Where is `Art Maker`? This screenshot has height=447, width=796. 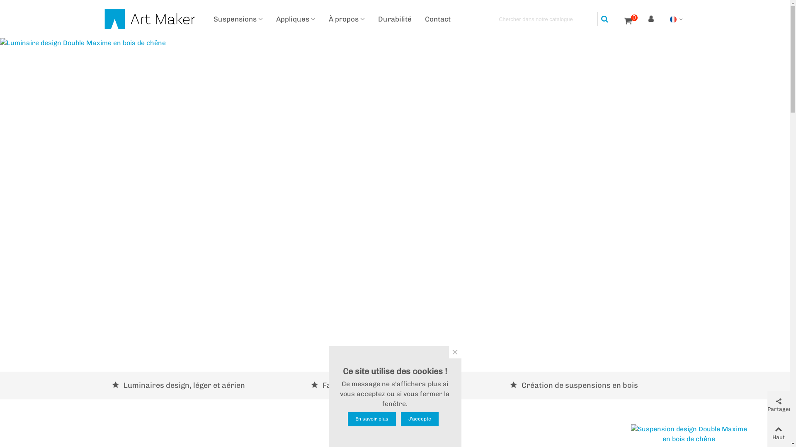 Art Maker is located at coordinates (150, 19).